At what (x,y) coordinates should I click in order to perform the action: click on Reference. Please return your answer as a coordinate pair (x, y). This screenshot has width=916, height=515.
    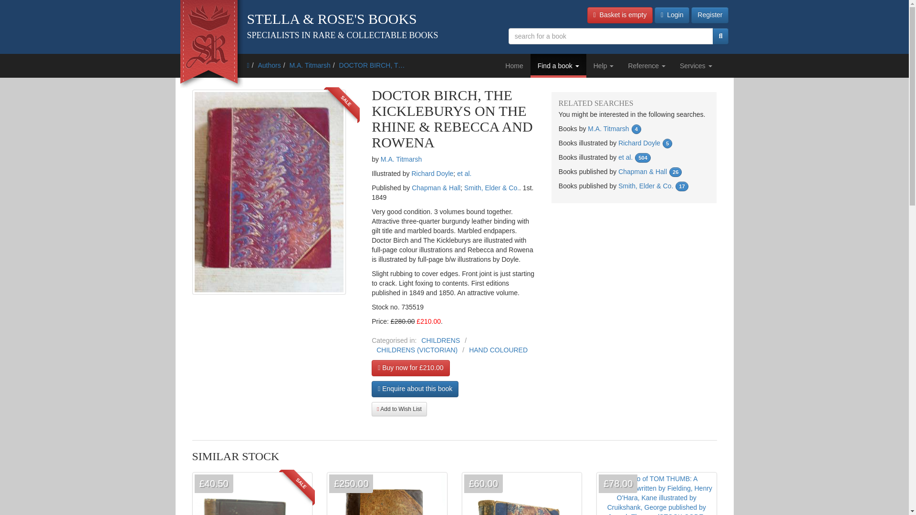
    Looking at the image, I should click on (646, 66).